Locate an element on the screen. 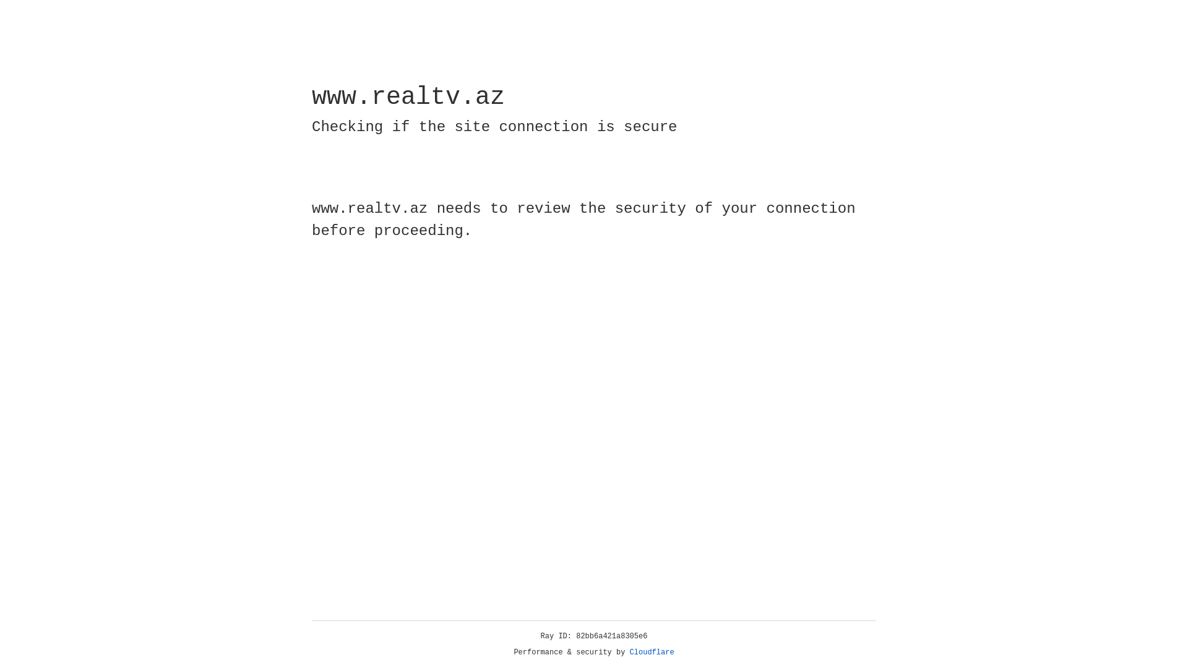 The height and width of the screenshot is (668, 1188). Cloudflare is located at coordinates (652, 653).